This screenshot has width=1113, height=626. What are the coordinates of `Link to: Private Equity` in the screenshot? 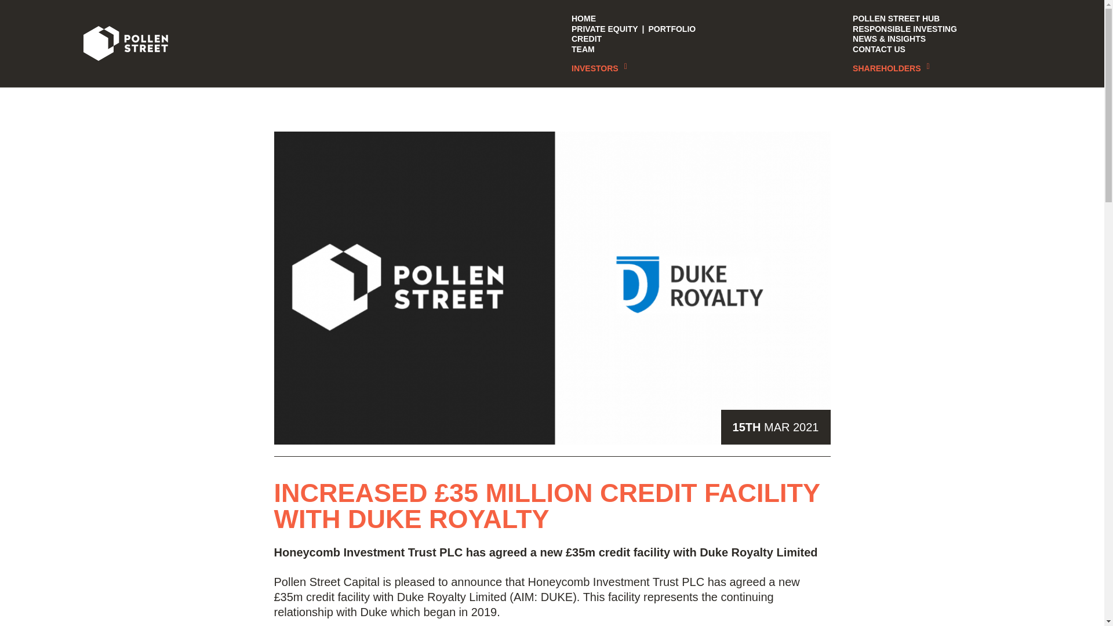 It's located at (604, 29).